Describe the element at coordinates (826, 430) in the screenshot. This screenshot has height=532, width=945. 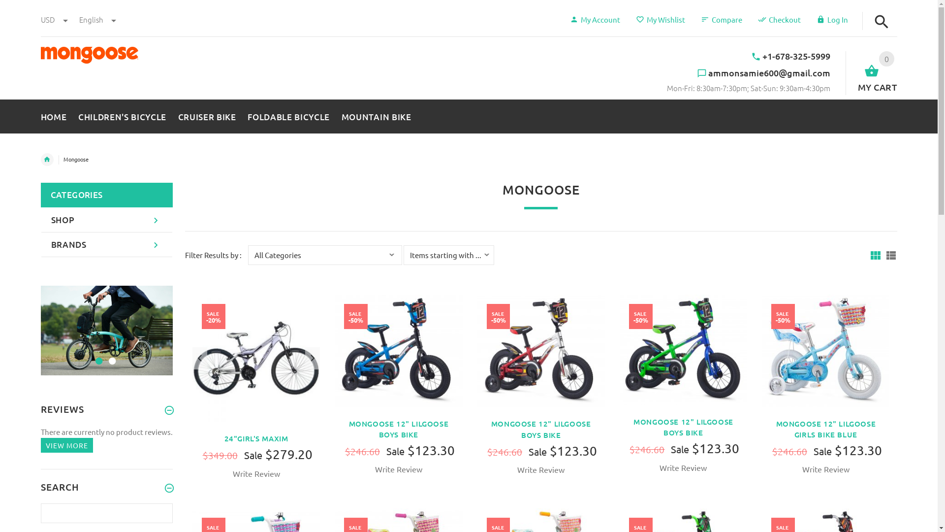
I see `MONGOOSE 12" LILGOOSE GIRLS BIKE BLUE` at that location.